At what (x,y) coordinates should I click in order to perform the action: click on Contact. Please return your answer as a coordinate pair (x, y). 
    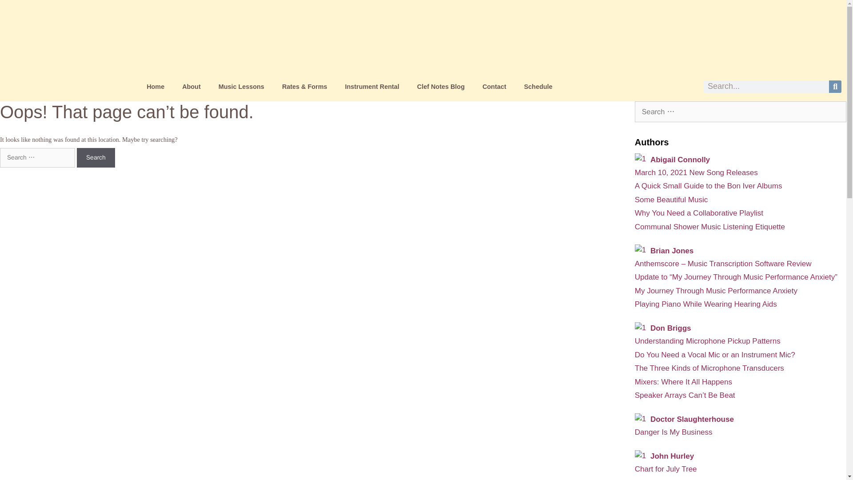
    Looking at the image, I should click on (494, 86).